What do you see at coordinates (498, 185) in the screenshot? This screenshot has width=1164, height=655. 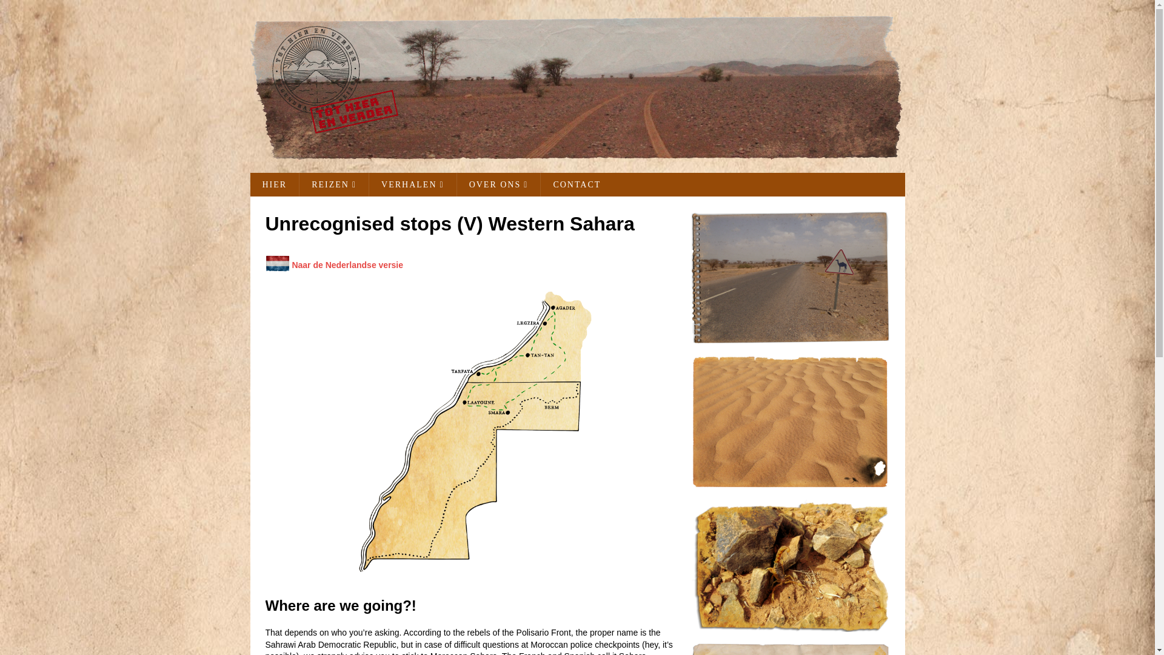 I see `OVER ONS` at bounding box center [498, 185].